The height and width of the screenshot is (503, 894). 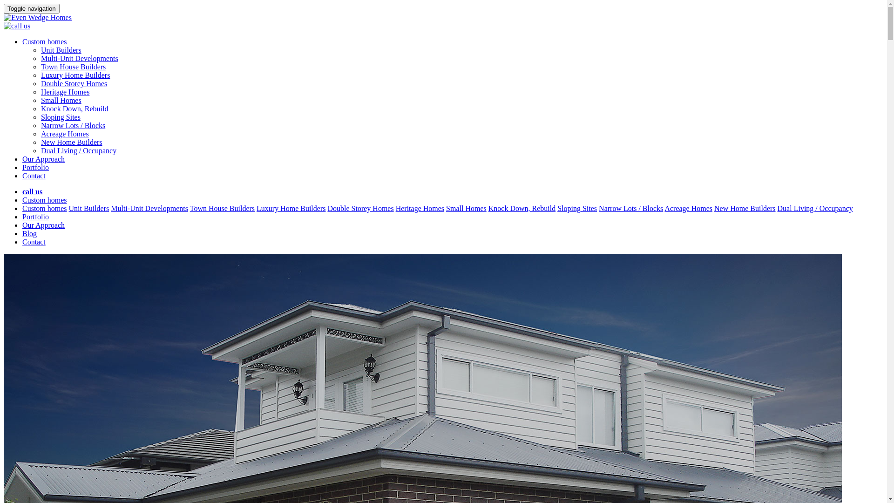 I want to click on Custom homes, so click(x=45, y=209).